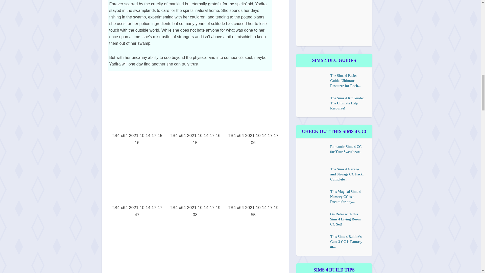  Describe the element at coordinates (137, 247) in the screenshot. I see `The Sims 4 Story Starter Kit: Yadira the Swamp Witch 9` at that location.